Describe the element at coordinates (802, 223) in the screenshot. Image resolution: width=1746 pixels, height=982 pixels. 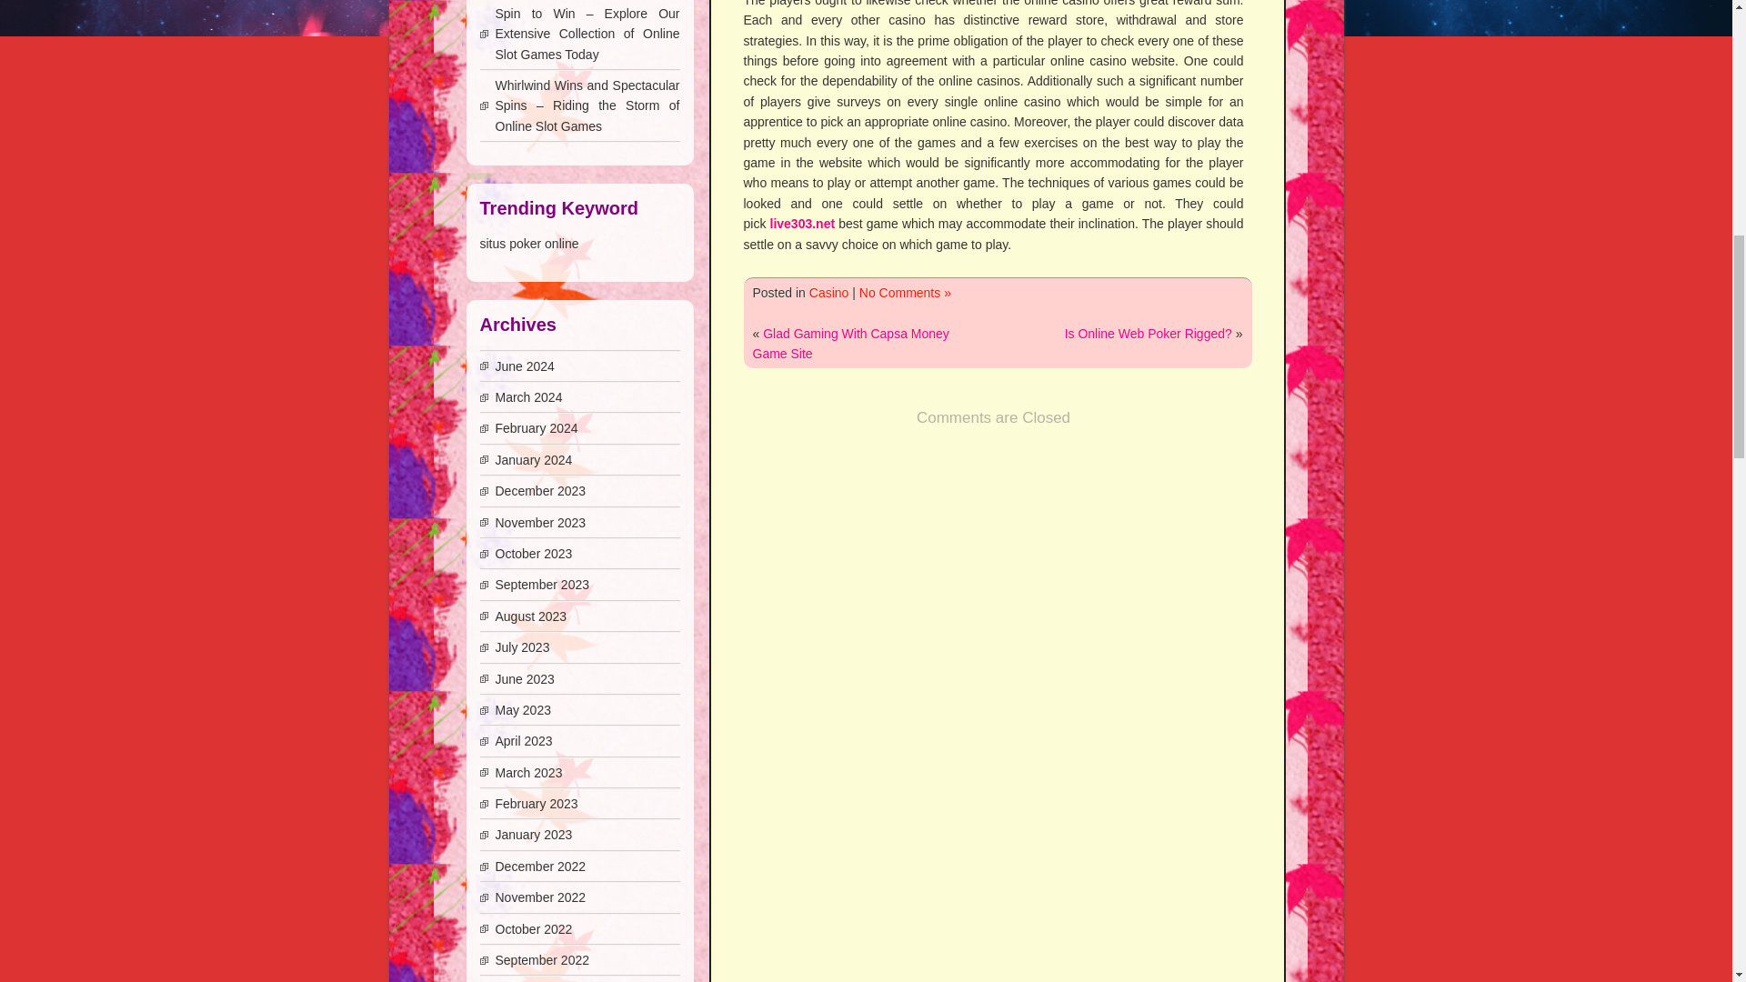
I see `live303.net` at that location.